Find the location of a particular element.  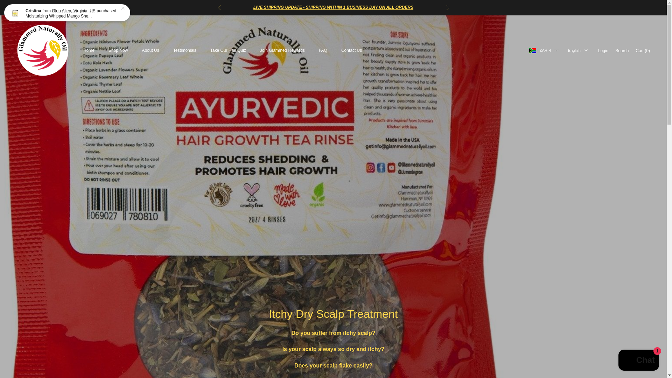

Join Glammed Rewards is located at coordinates (282, 50).